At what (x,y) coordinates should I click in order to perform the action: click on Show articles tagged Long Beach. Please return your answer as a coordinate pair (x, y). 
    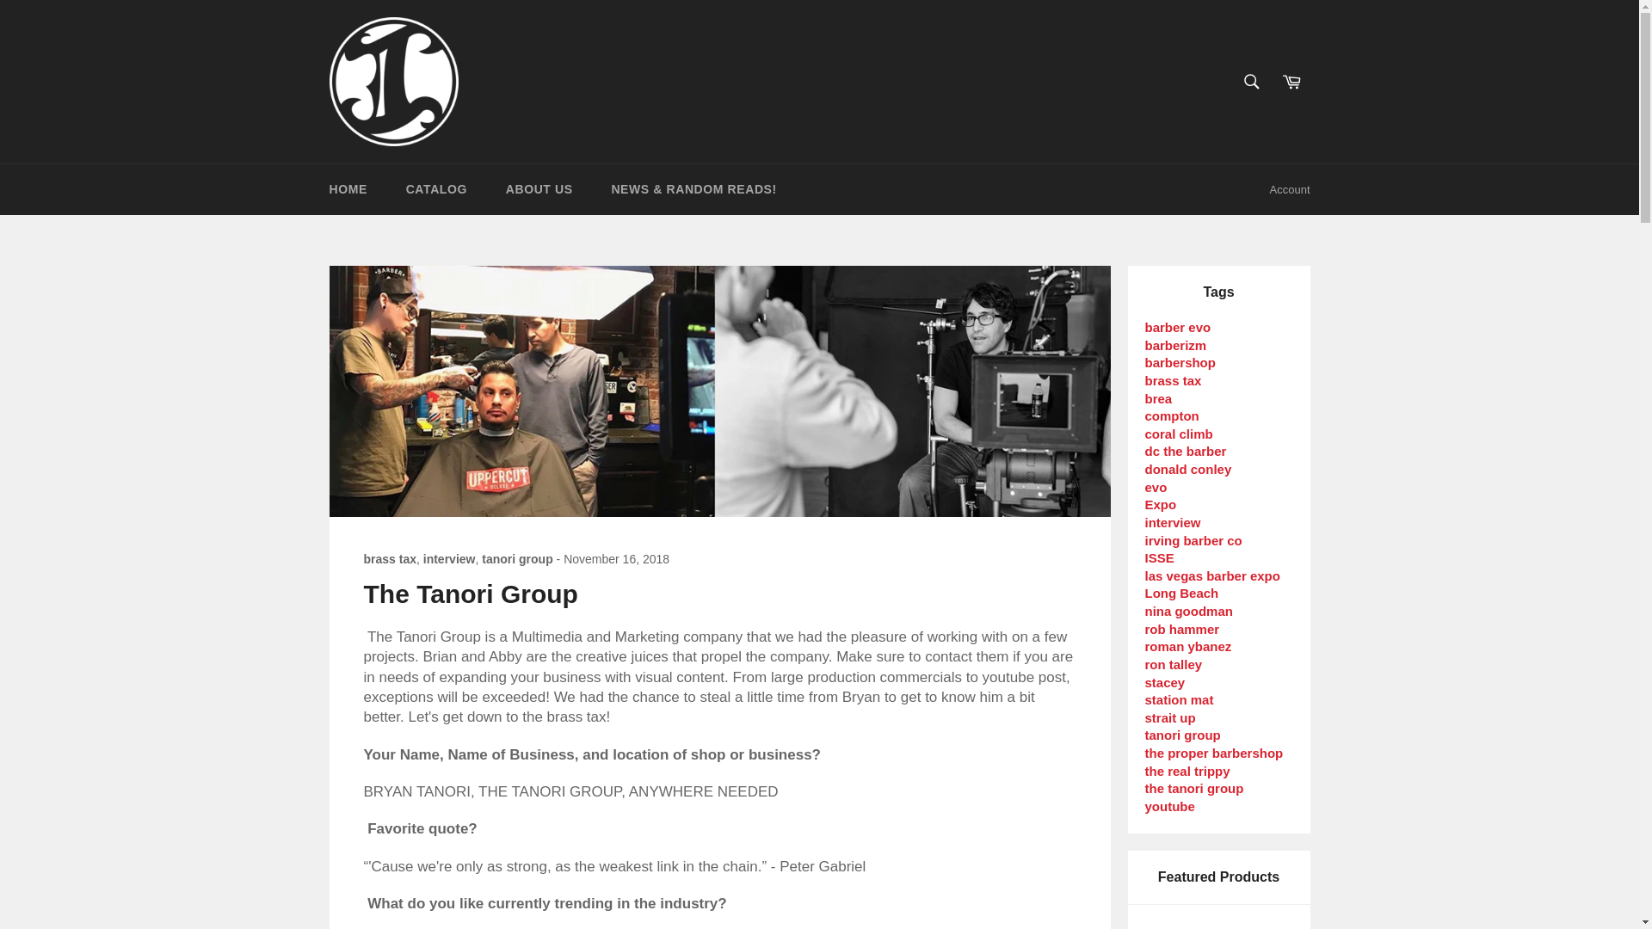
    Looking at the image, I should click on (1181, 593).